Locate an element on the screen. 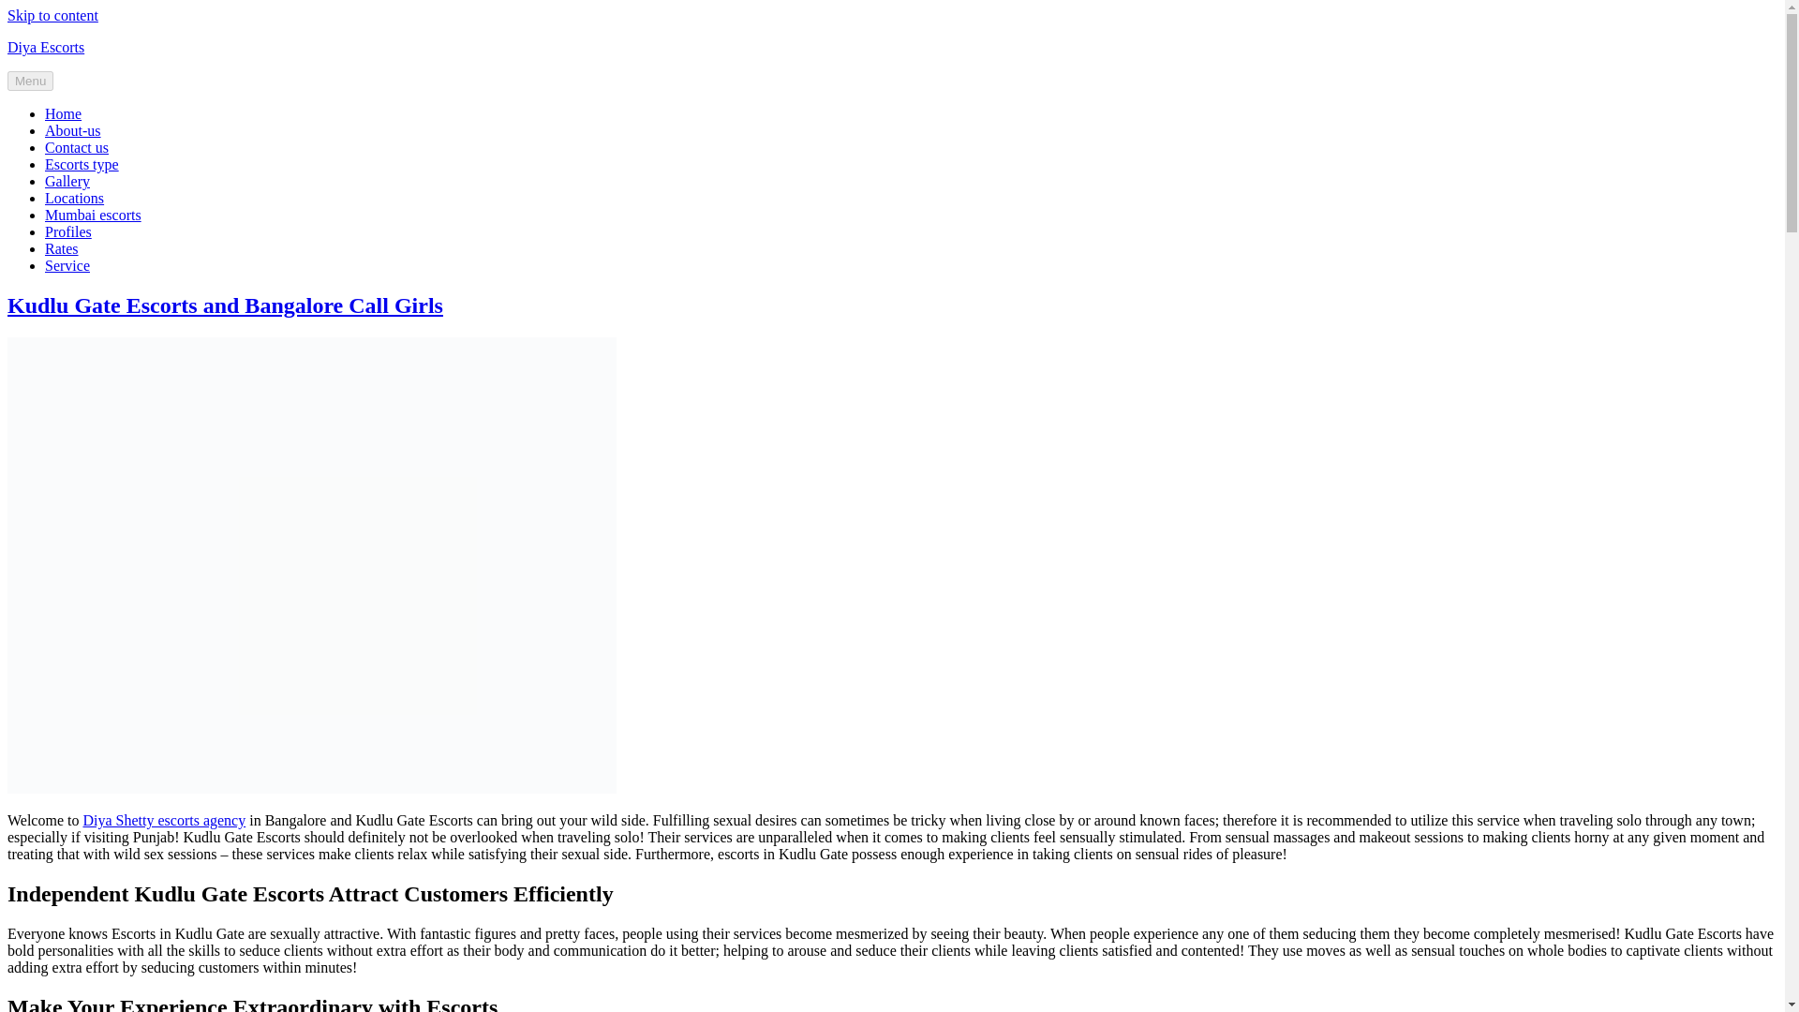 Image resolution: width=1799 pixels, height=1012 pixels. Skip to content is located at coordinates (52, 15).